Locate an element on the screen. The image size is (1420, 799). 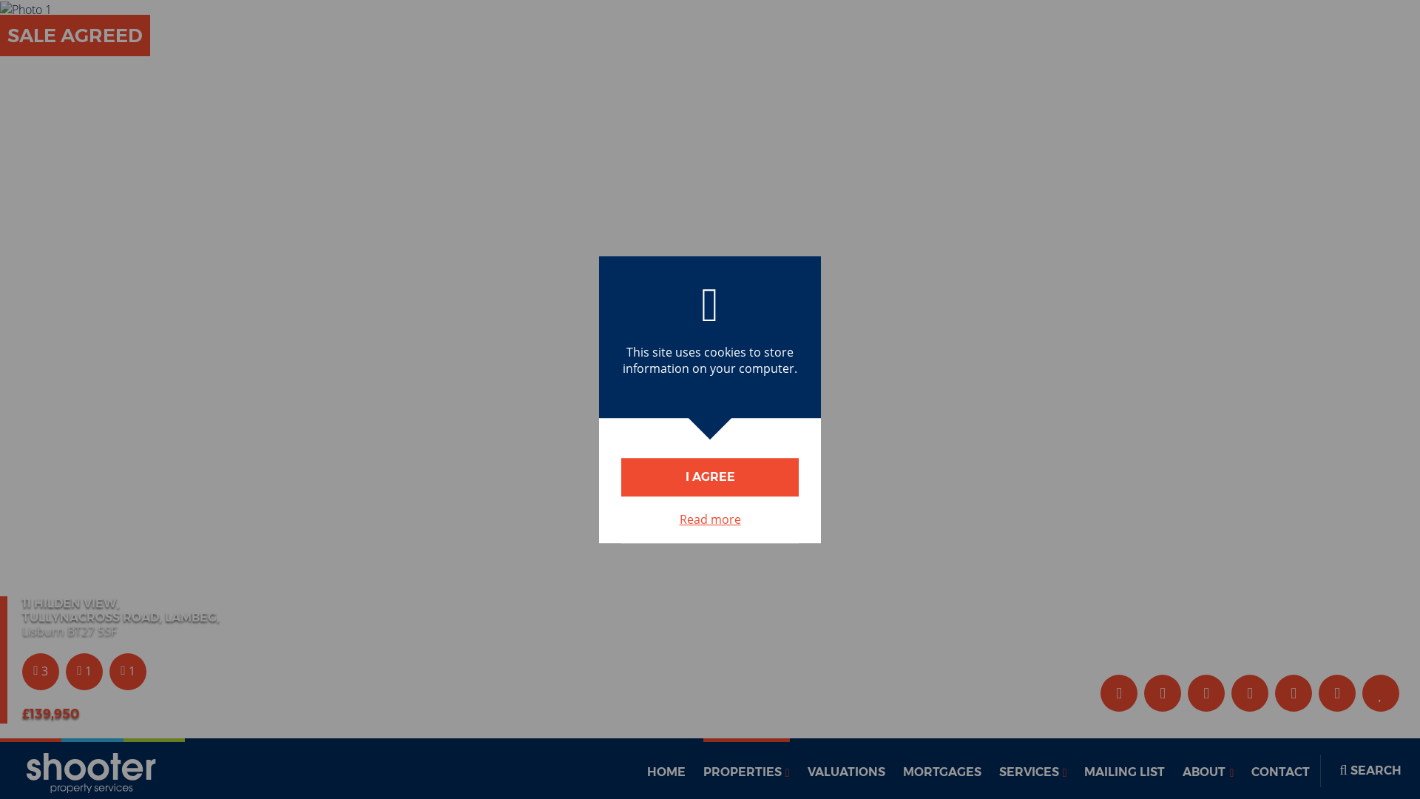
SERVICES is located at coordinates (1033, 768).